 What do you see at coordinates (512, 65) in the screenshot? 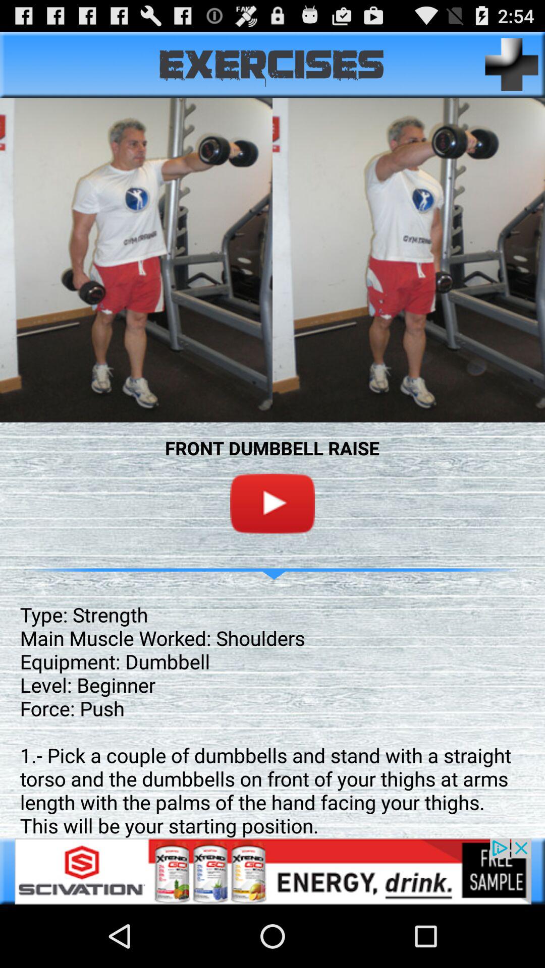
I see `add exercise` at bounding box center [512, 65].